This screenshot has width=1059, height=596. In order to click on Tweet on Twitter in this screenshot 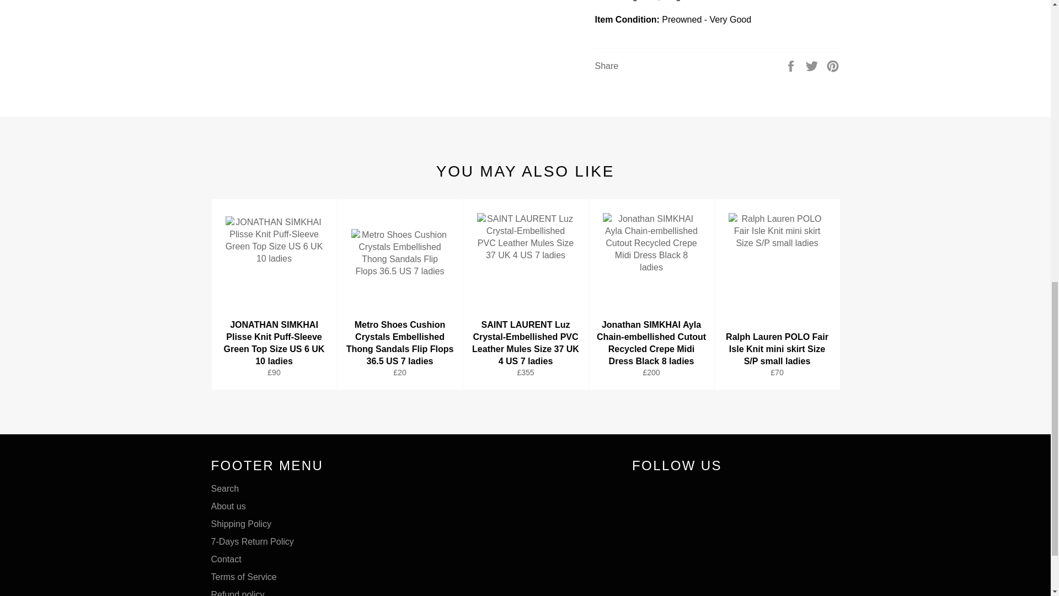, I will do `click(813, 65)`.